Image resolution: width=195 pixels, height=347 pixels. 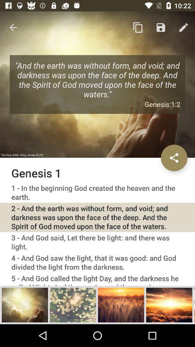 What do you see at coordinates (121, 305) in the screenshot?
I see `select background` at bounding box center [121, 305].